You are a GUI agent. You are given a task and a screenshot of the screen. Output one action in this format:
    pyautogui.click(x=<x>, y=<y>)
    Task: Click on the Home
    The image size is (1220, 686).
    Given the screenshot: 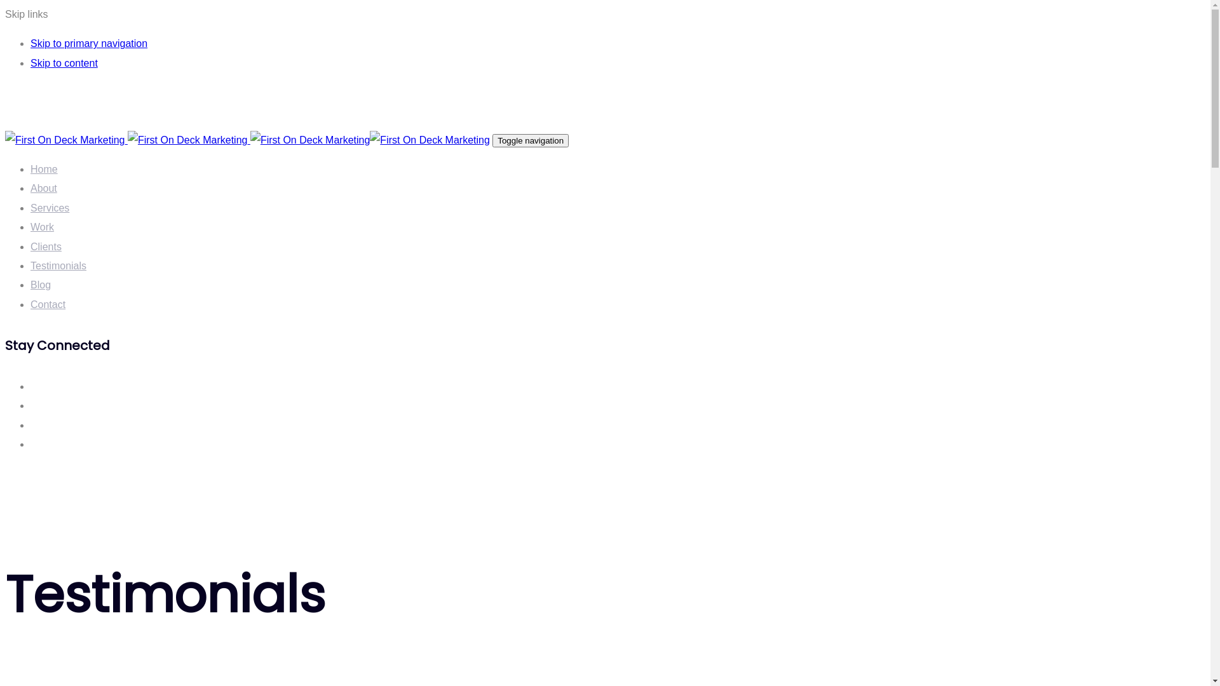 What is the action you would take?
    pyautogui.click(x=44, y=169)
    